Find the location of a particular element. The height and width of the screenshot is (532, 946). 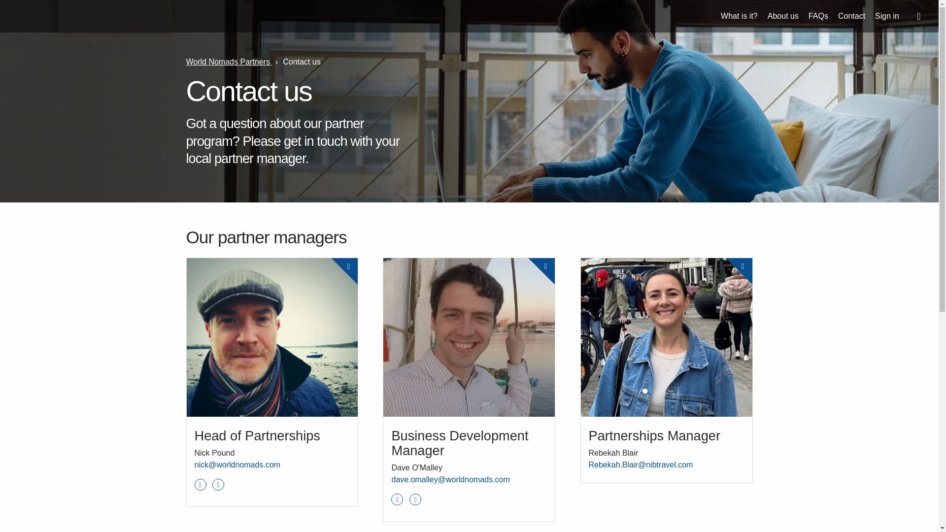

View additional information is located at coordinates (351, 246).